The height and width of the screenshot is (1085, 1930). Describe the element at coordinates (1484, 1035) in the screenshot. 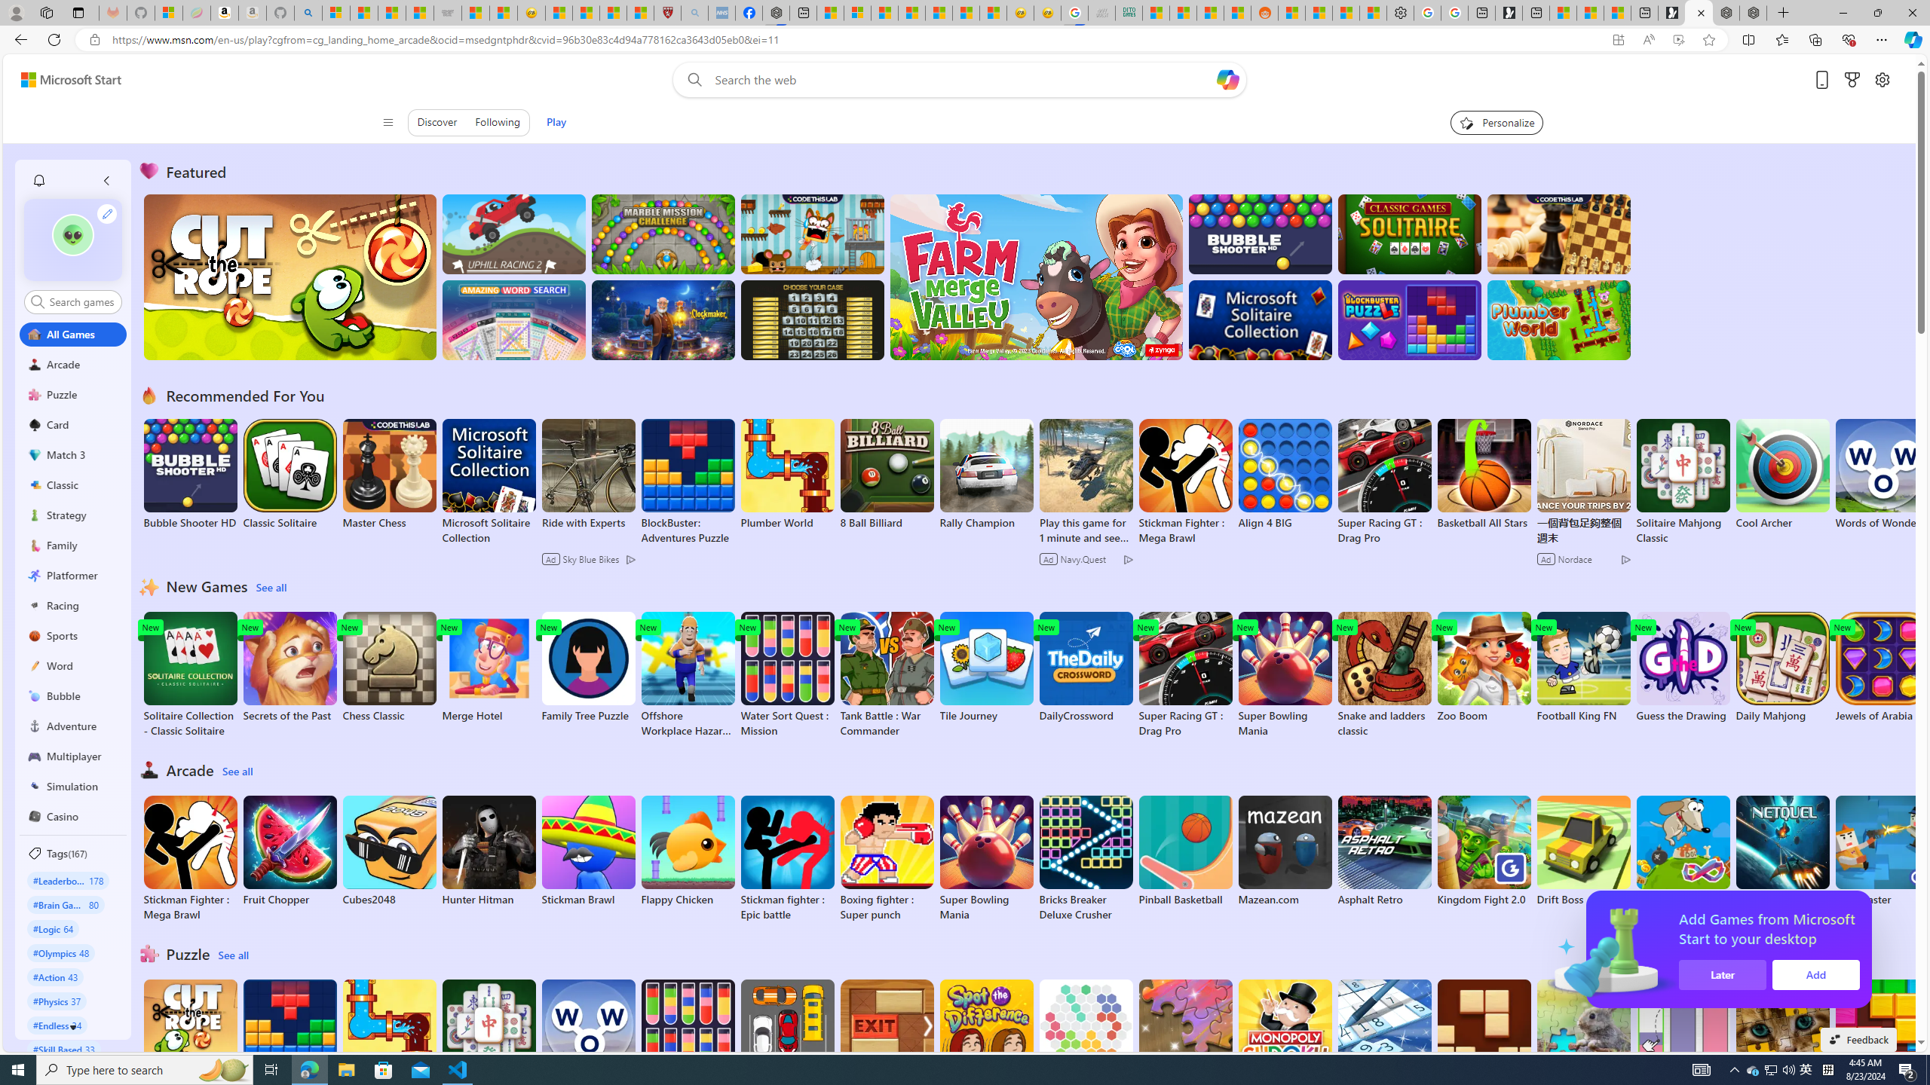

I see `Wood Block Puzzle` at that location.